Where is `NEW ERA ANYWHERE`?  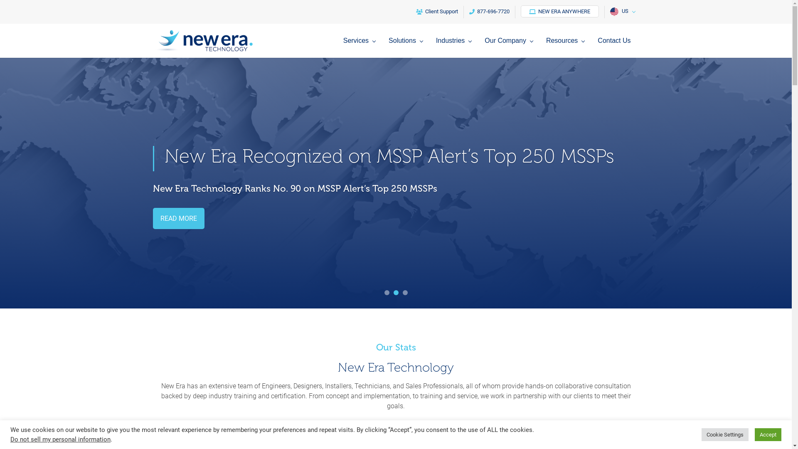 NEW ERA ANYWHERE is located at coordinates (559, 12).